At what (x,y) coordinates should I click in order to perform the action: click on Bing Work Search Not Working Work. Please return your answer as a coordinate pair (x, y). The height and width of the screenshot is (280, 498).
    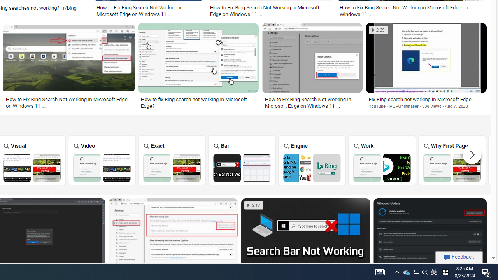
    Looking at the image, I should click on (382, 160).